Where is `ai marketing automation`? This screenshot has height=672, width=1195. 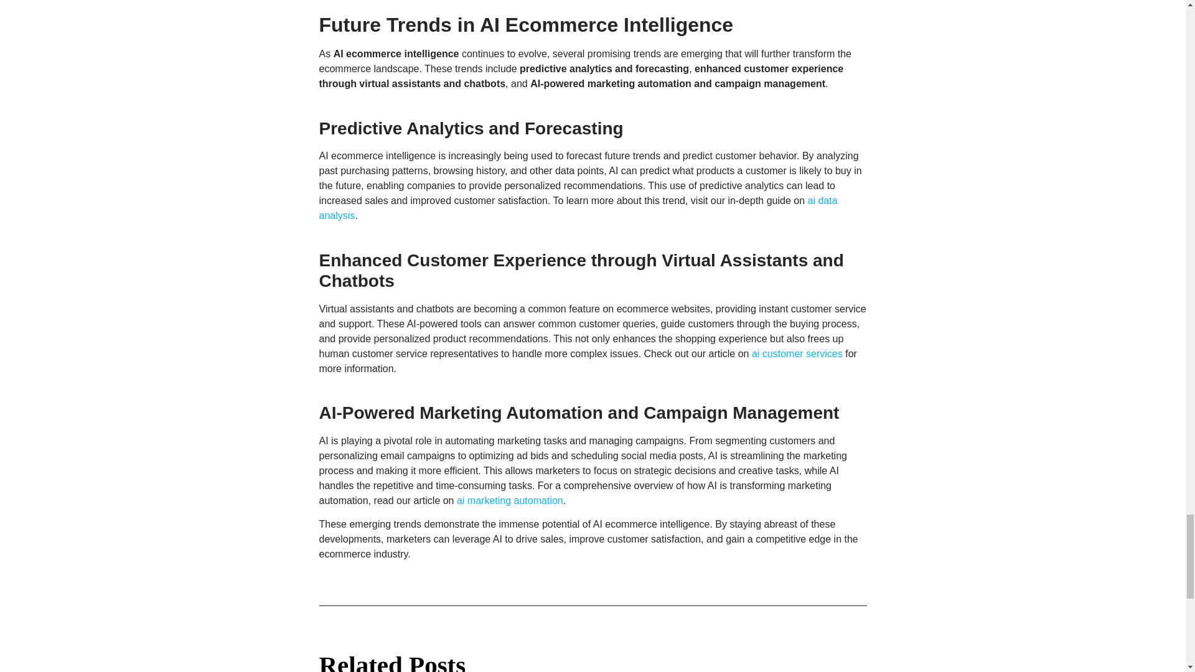 ai marketing automation is located at coordinates (509, 500).